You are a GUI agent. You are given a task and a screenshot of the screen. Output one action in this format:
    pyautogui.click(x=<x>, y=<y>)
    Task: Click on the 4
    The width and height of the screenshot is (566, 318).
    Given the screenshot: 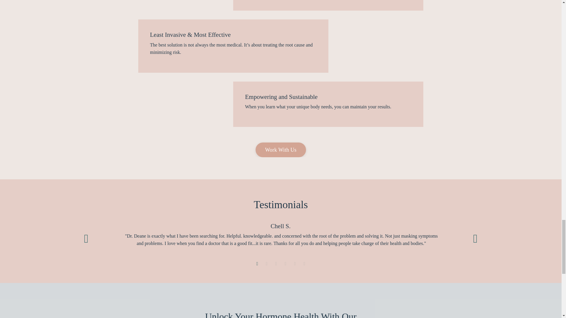 What is the action you would take?
    pyautogui.click(x=285, y=264)
    